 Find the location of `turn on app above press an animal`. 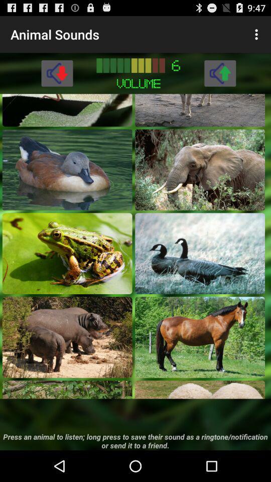

turn on app above press an animal is located at coordinates (200, 390).